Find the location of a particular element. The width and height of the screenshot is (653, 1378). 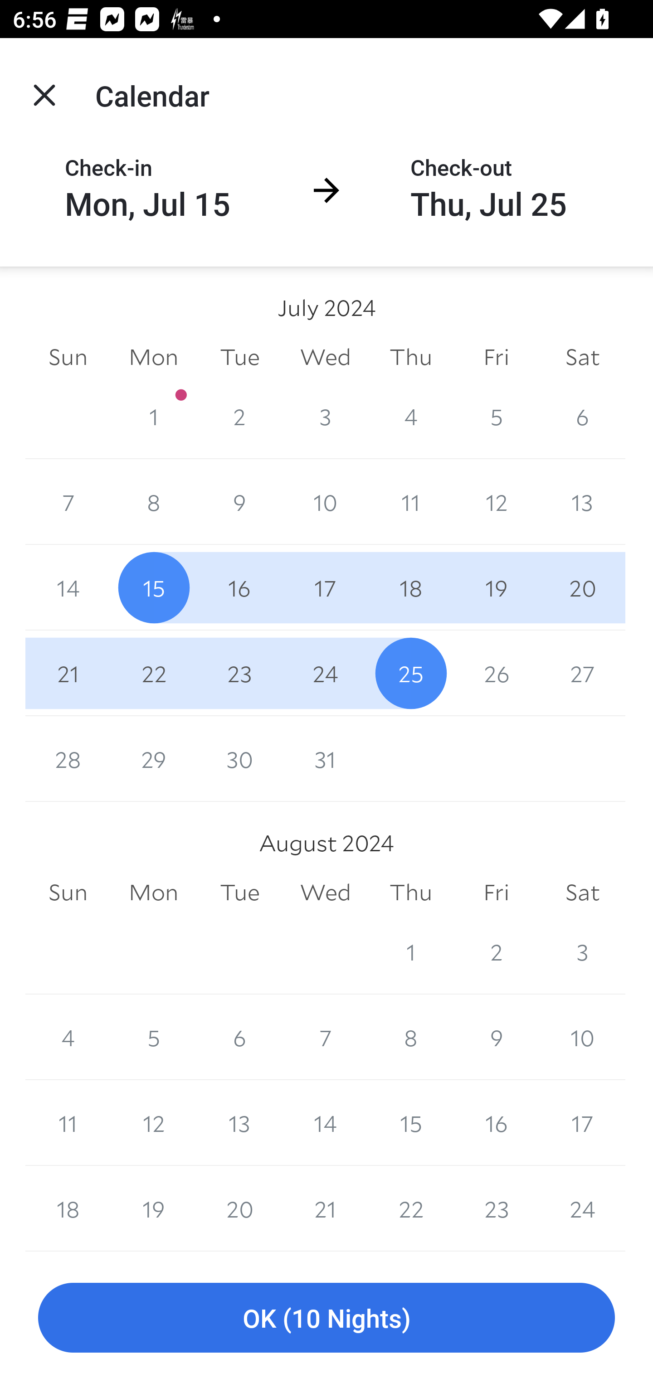

2 2 July 2024 is located at coordinates (239, 416).